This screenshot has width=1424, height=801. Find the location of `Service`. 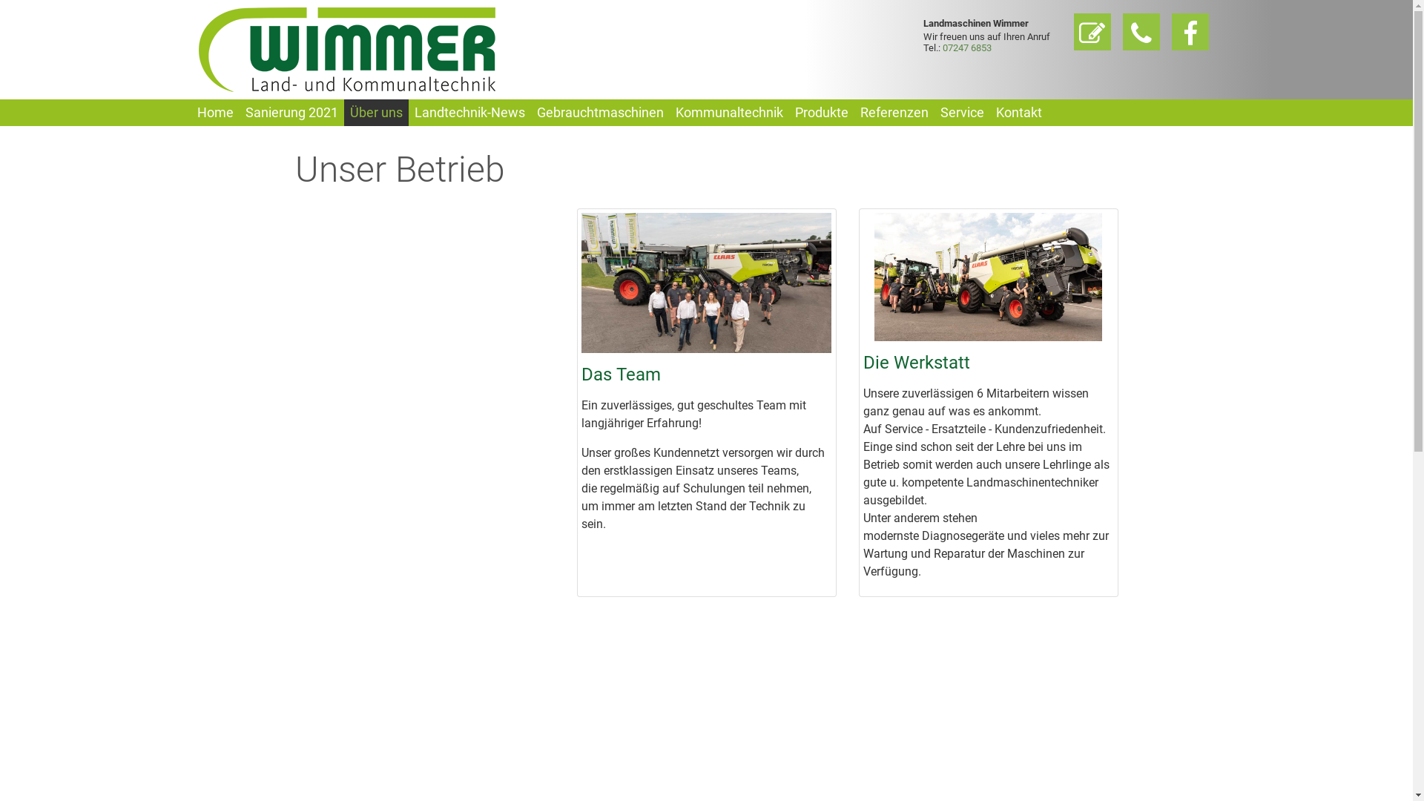

Service is located at coordinates (963, 113).